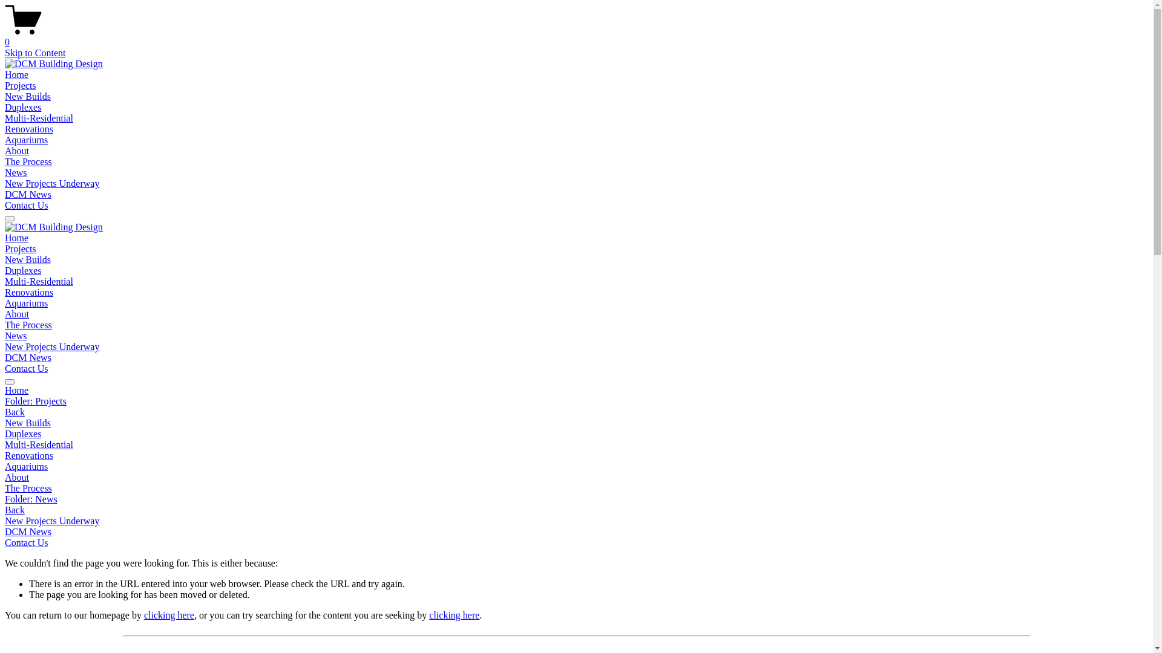  I want to click on Contact Us, so click(27, 369).